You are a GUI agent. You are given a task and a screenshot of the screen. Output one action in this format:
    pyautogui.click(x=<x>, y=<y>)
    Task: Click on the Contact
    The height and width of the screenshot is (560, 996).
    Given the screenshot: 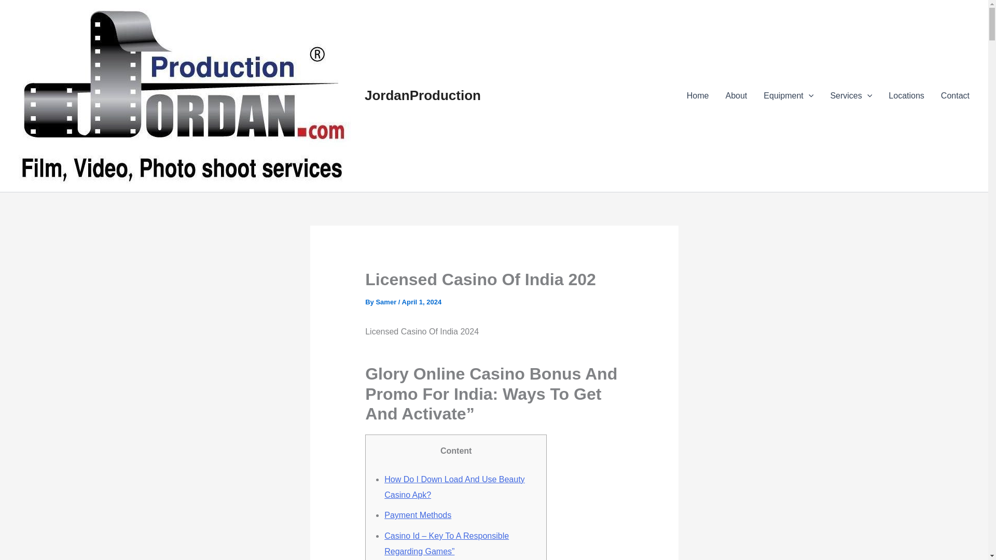 What is the action you would take?
    pyautogui.click(x=955, y=95)
    